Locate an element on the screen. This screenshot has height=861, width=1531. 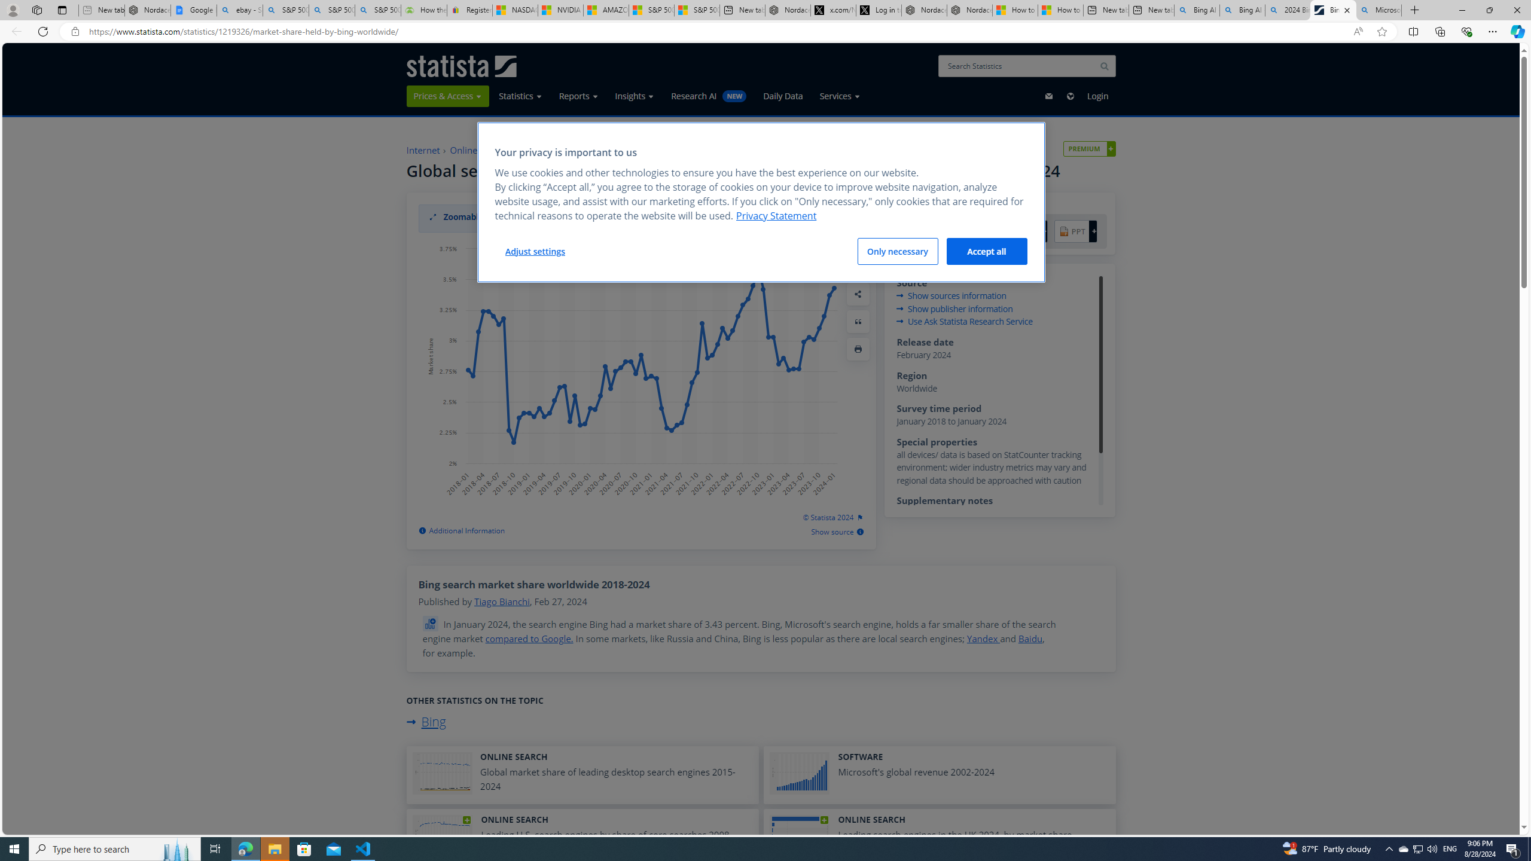
How the S&P 500 Performed During Major Market Crashes is located at coordinates (424, 10).